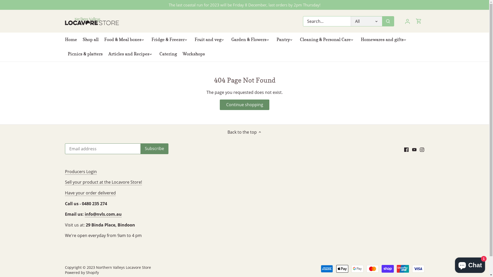 This screenshot has width=493, height=277. What do you see at coordinates (103, 182) in the screenshot?
I see `Sell your product at the Locavore Store!` at bounding box center [103, 182].